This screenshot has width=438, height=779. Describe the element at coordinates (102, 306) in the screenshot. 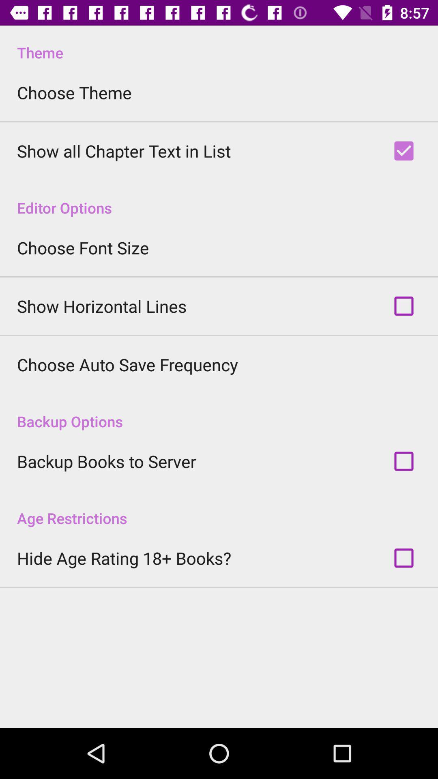

I see `click the item below the choose font size icon` at that location.